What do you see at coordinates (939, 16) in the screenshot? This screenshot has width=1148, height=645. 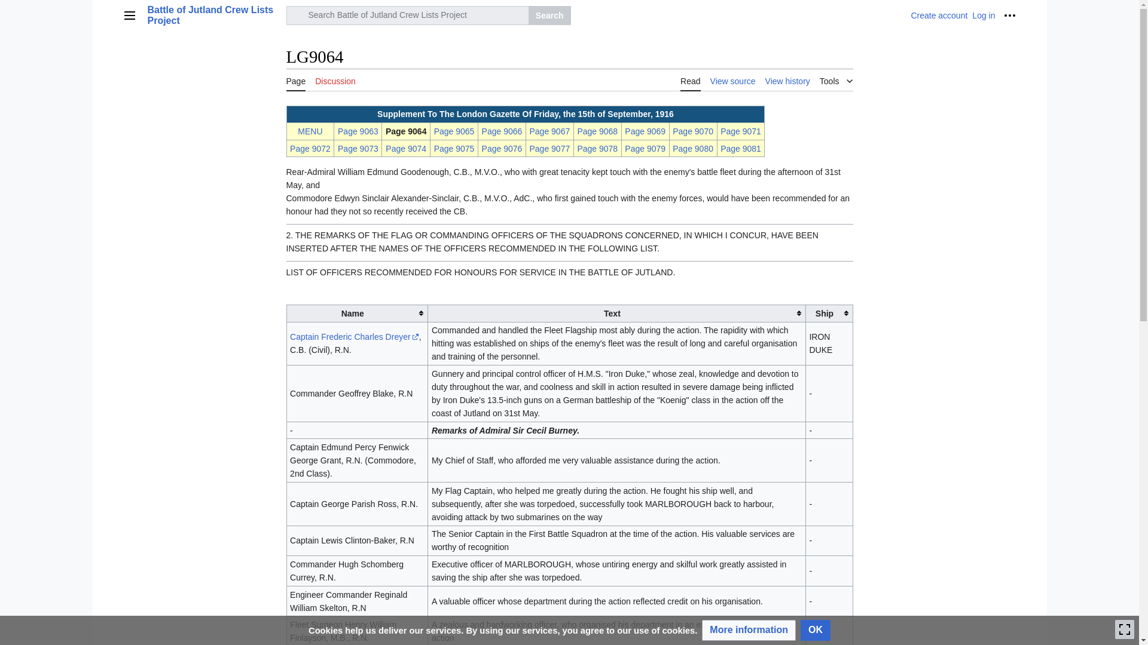 I see `Create account` at bounding box center [939, 16].